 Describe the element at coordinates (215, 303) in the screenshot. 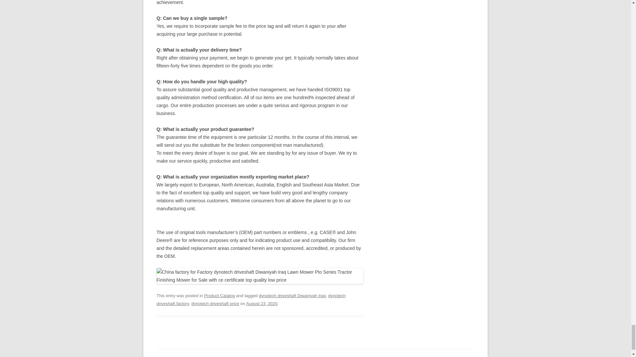

I see `dynotech driveshaft price` at that location.